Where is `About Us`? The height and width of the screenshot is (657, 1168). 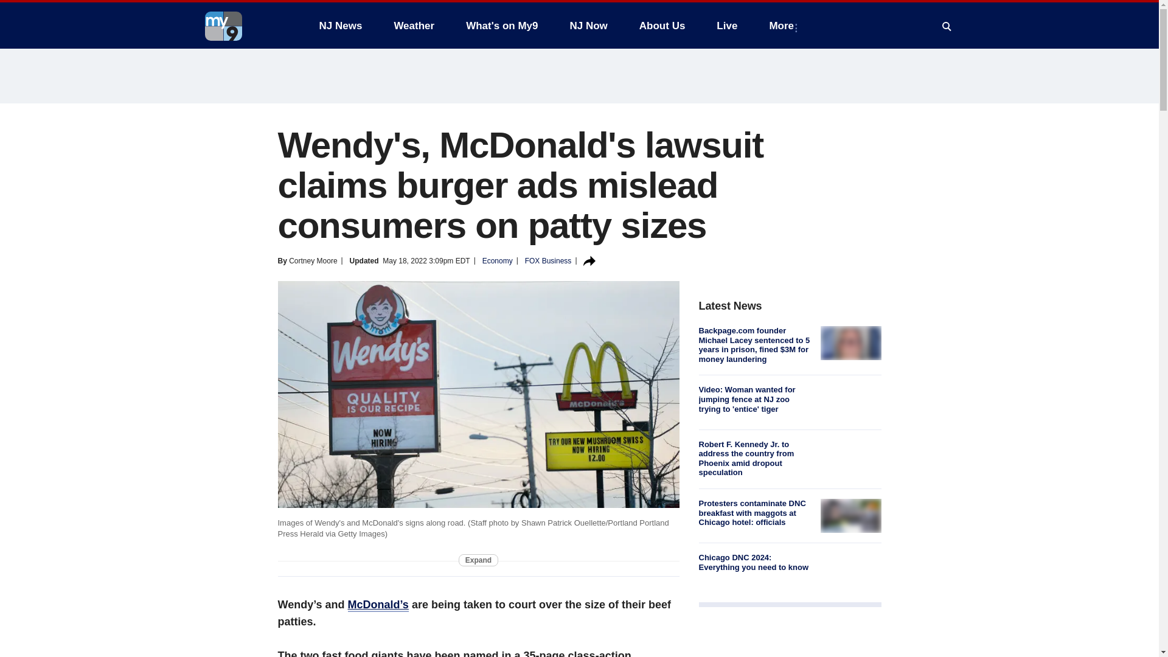 About Us is located at coordinates (662, 26).